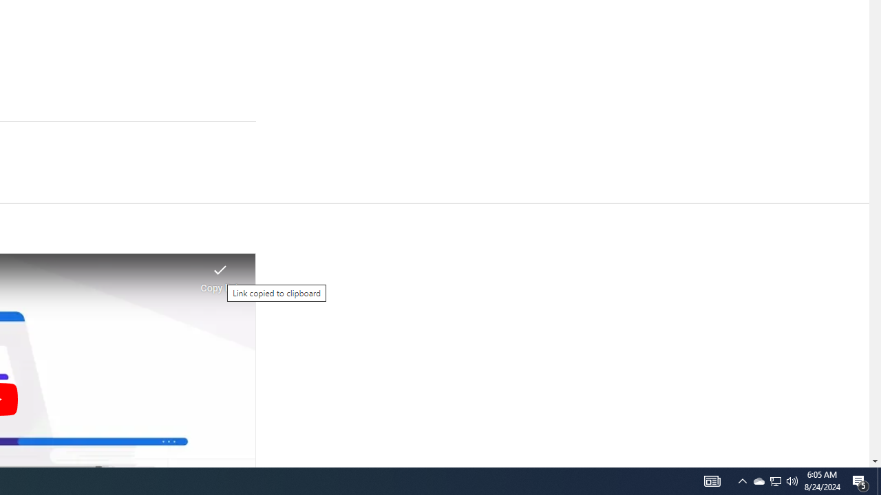 This screenshot has width=881, height=495. Describe the element at coordinates (220, 274) in the screenshot. I see `Link copied to clipboard` at that location.